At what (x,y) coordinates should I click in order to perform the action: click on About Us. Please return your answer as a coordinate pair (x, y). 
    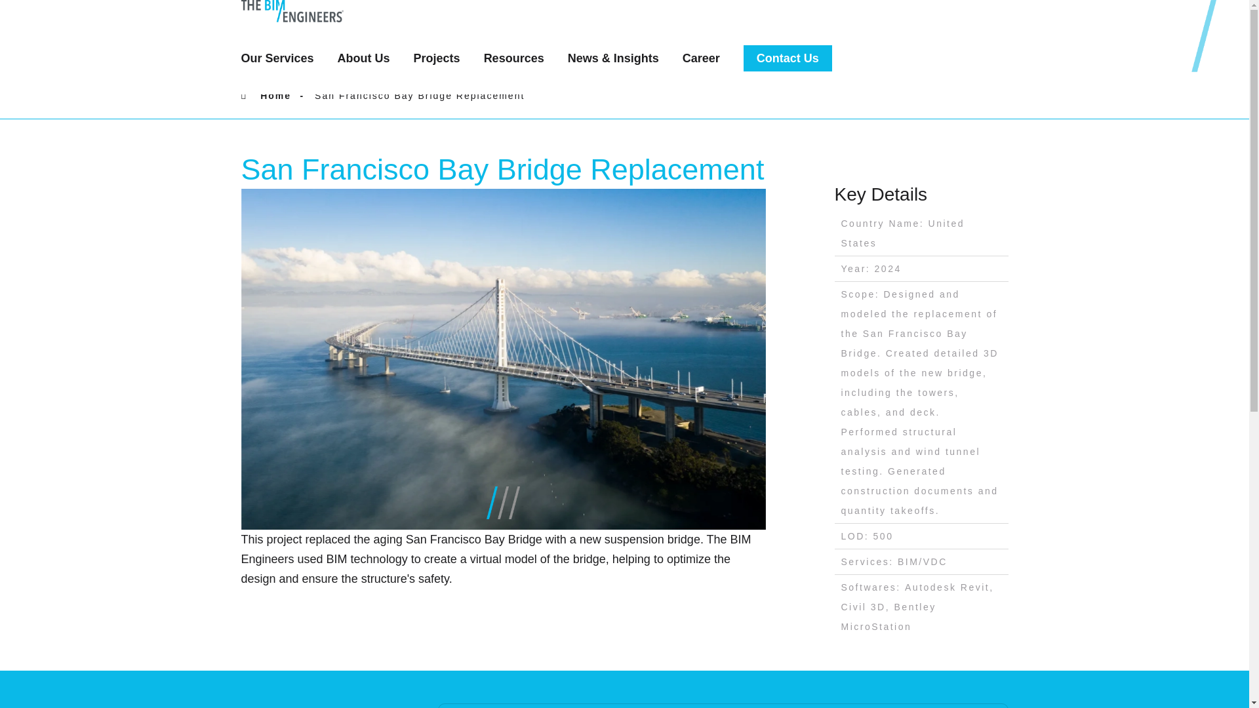
    Looking at the image, I should click on (370, 58).